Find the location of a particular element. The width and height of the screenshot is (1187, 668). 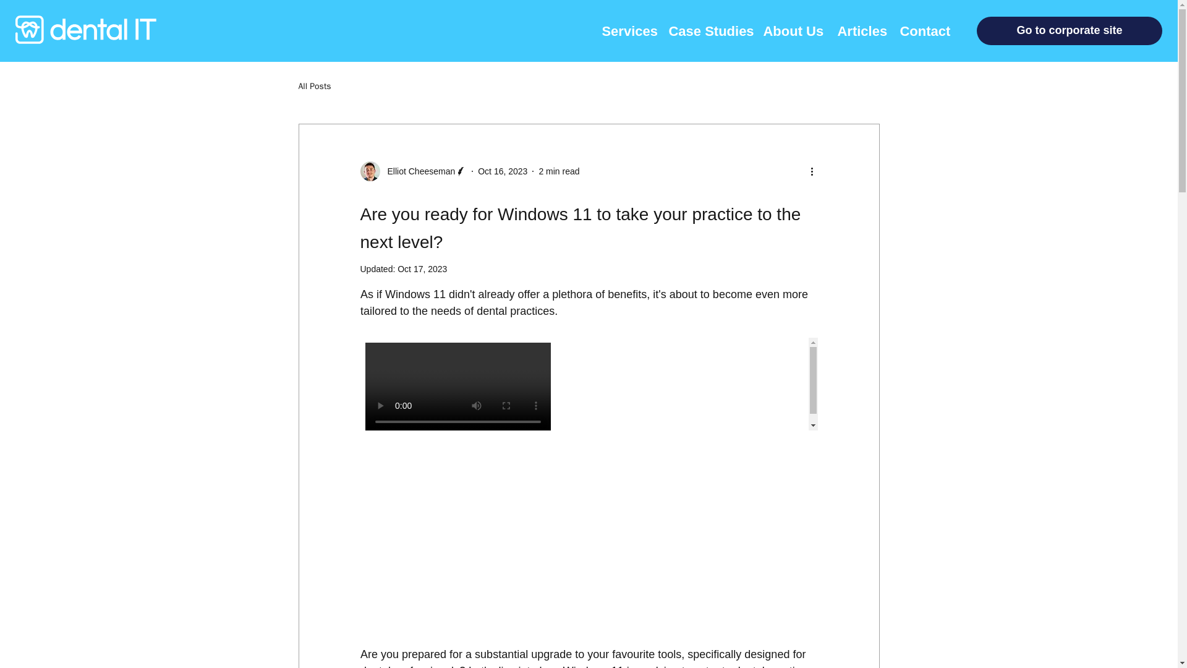

Elliot Cheeseman is located at coordinates (417, 171).